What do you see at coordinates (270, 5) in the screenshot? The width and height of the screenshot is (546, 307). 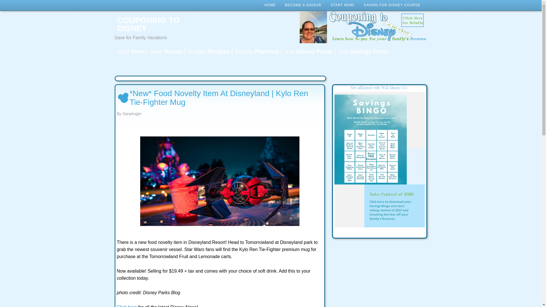 I see `HOME` at bounding box center [270, 5].